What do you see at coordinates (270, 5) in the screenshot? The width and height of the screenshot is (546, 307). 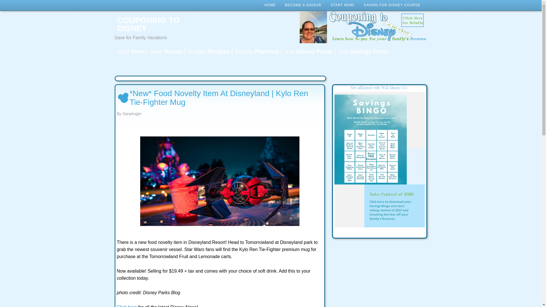 I see `HOME` at bounding box center [270, 5].